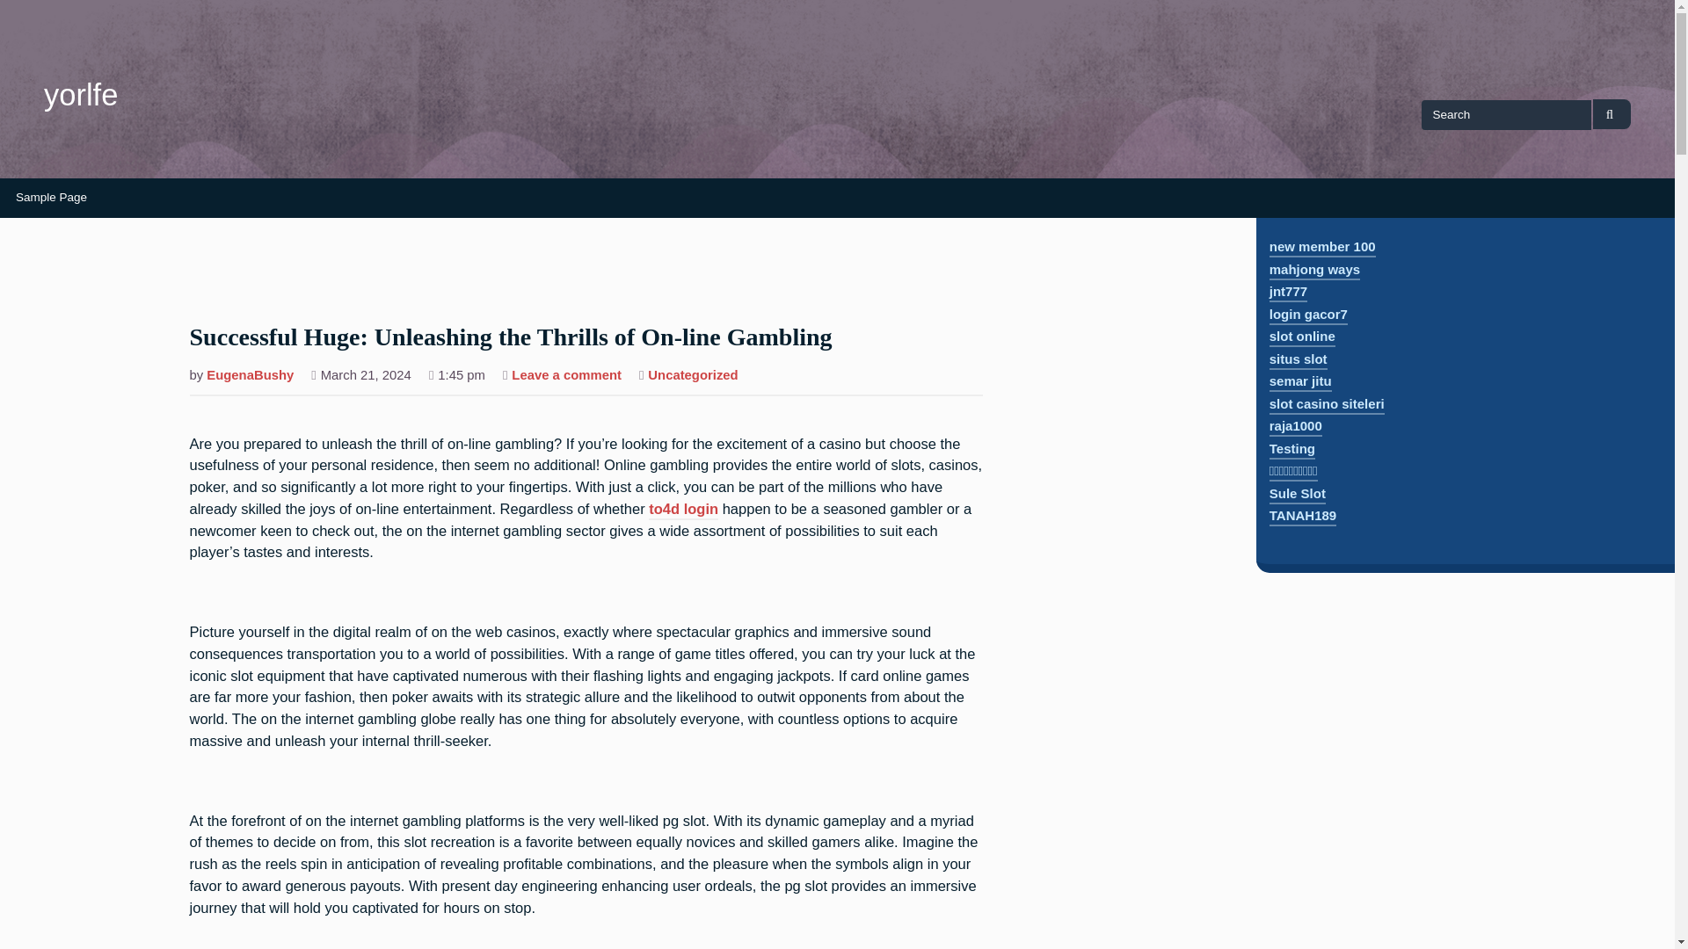 This screenshot has height=949, width=1688. I want to click on Search, so click(1612, 114).